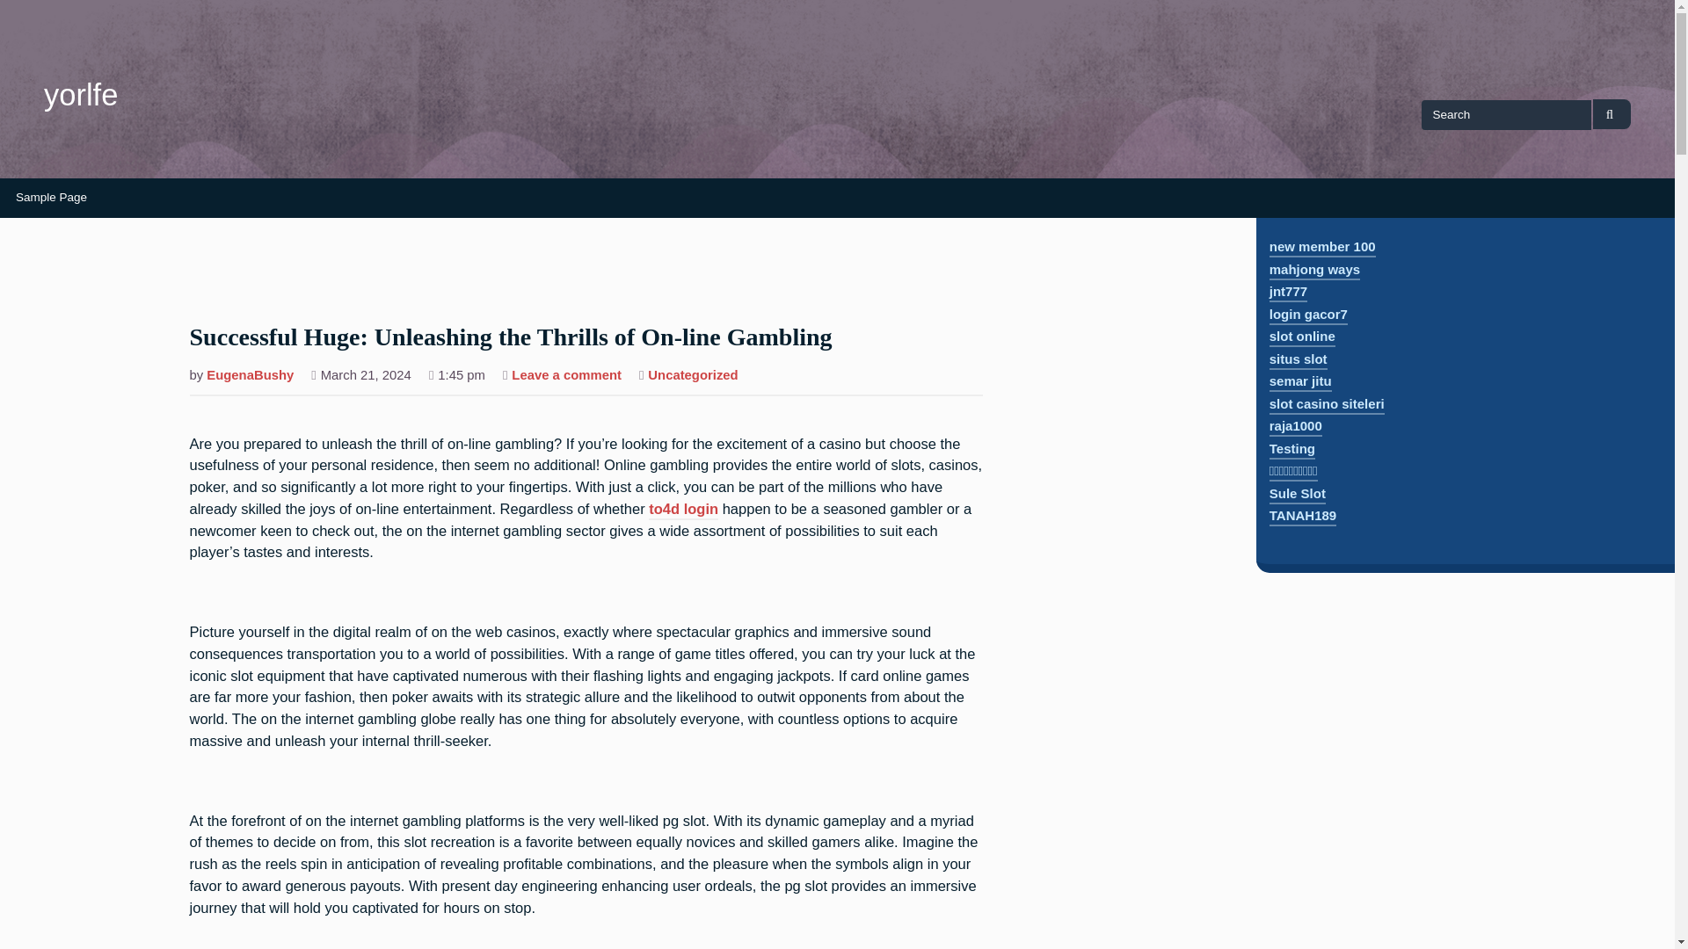 This screenshot has height=949, width=1688. I want to click on Search, so click(1612, 114).